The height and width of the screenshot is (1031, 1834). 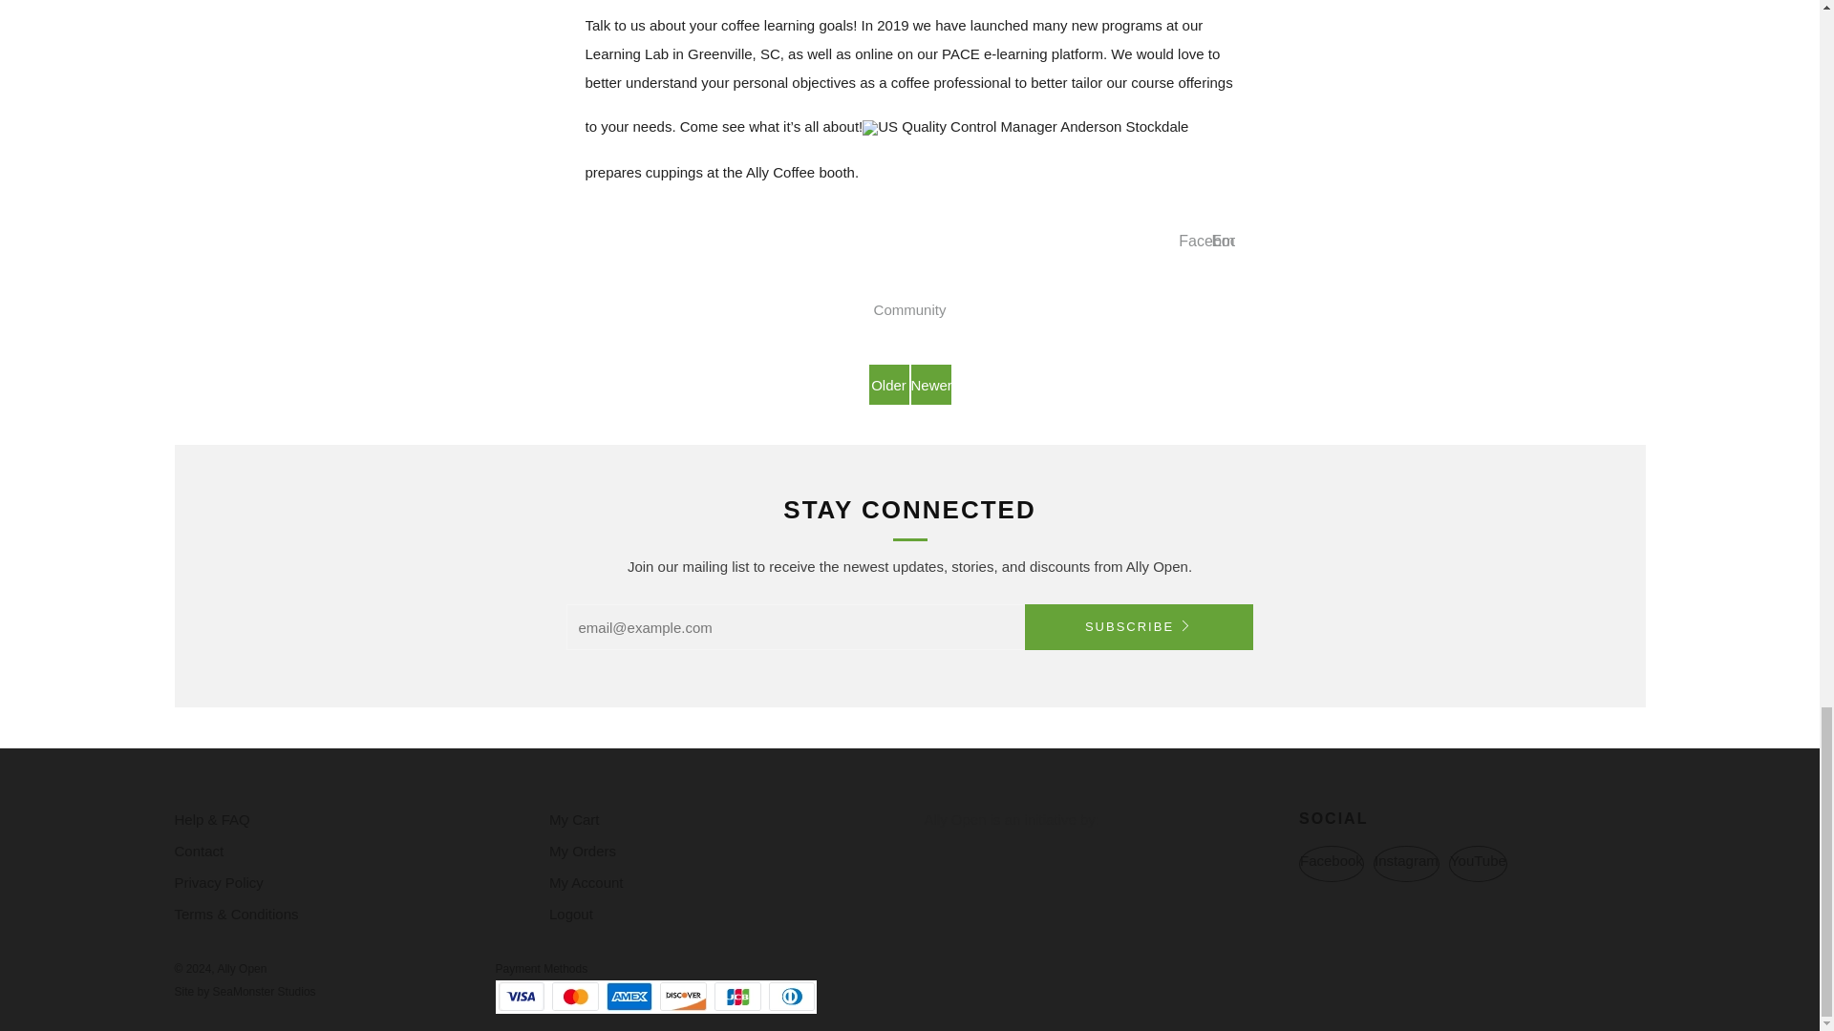 I want to click on Older Post, so click(x=889, y=385).